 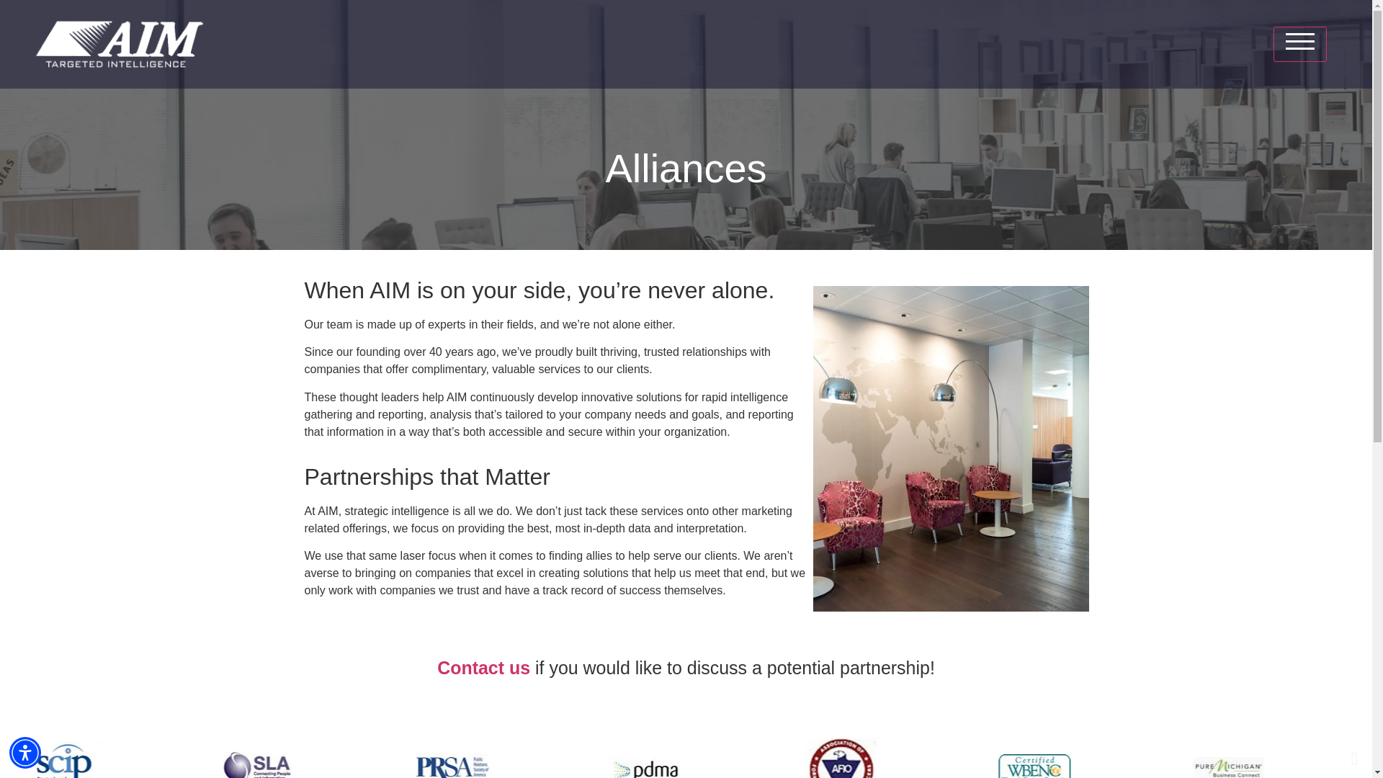 What do you see at coordinates (65, 760) in the screenshot?
I see `Alliances 7` at bounding box center [65, 760].